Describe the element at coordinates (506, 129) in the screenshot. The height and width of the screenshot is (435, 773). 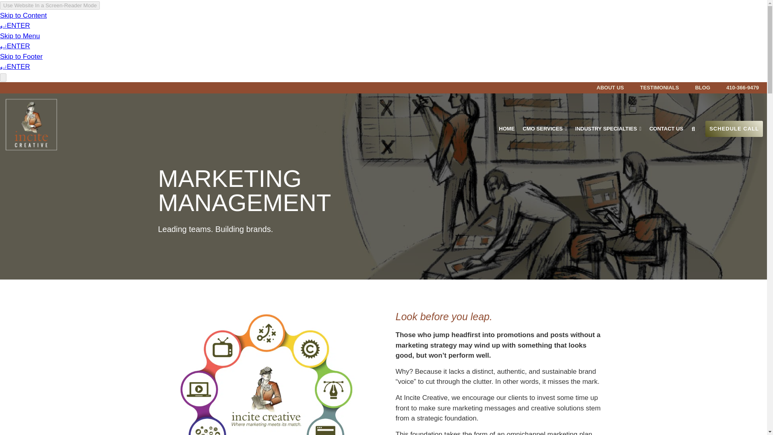
I see `HOME` at that location.